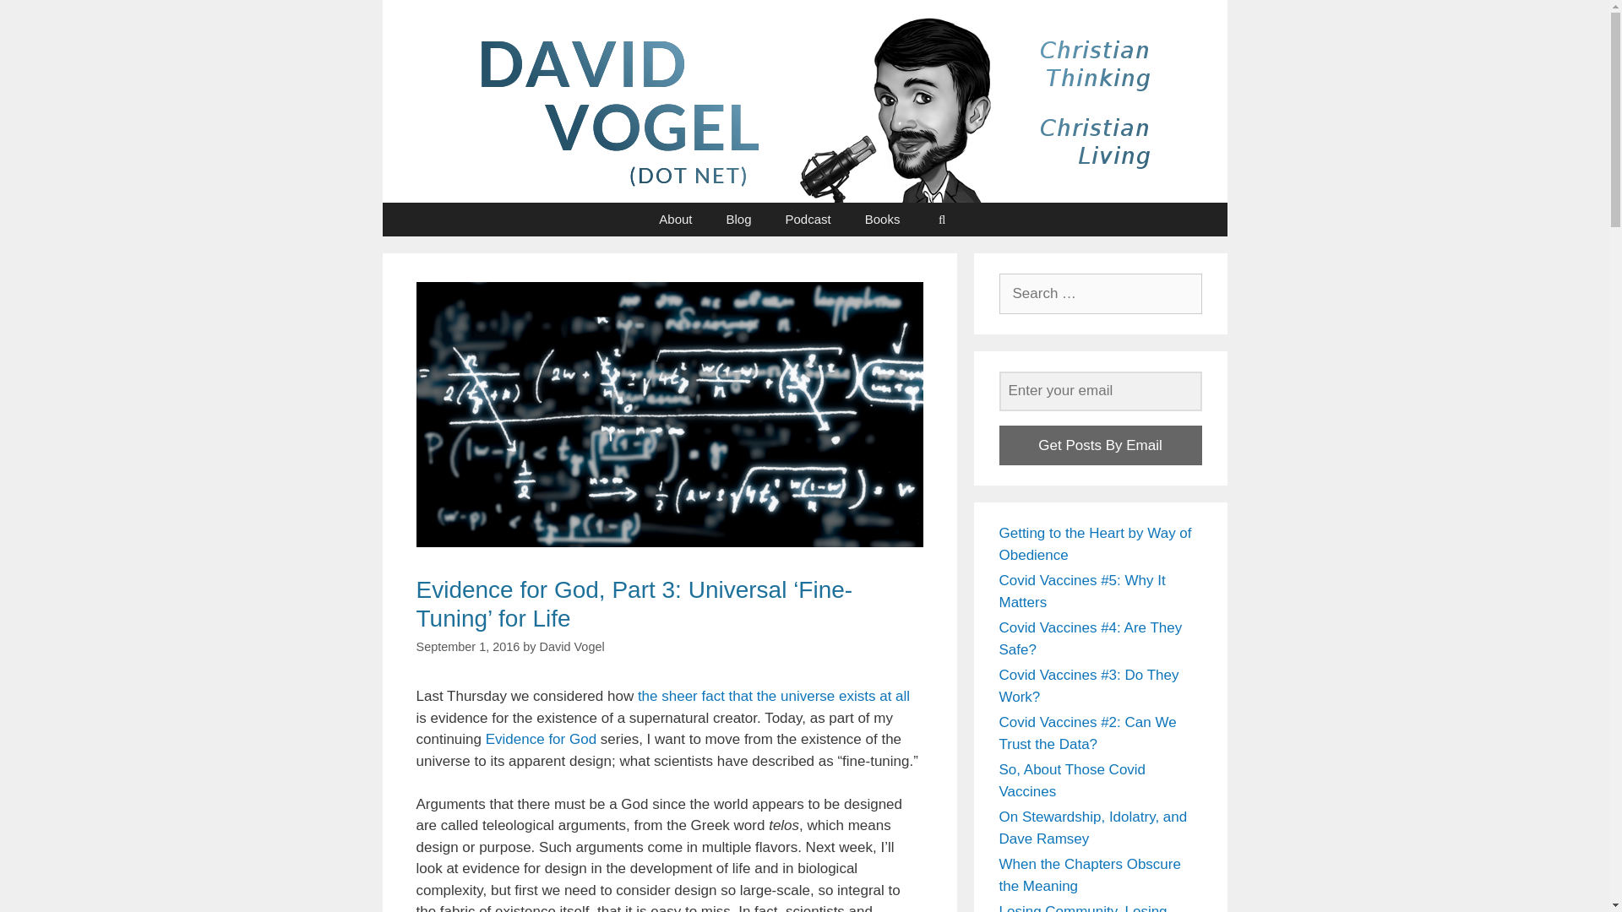 This screenshot has width=1622, height=912. I want to click on Getting to the Heart by Way of Obedience, so click(1095, 544).